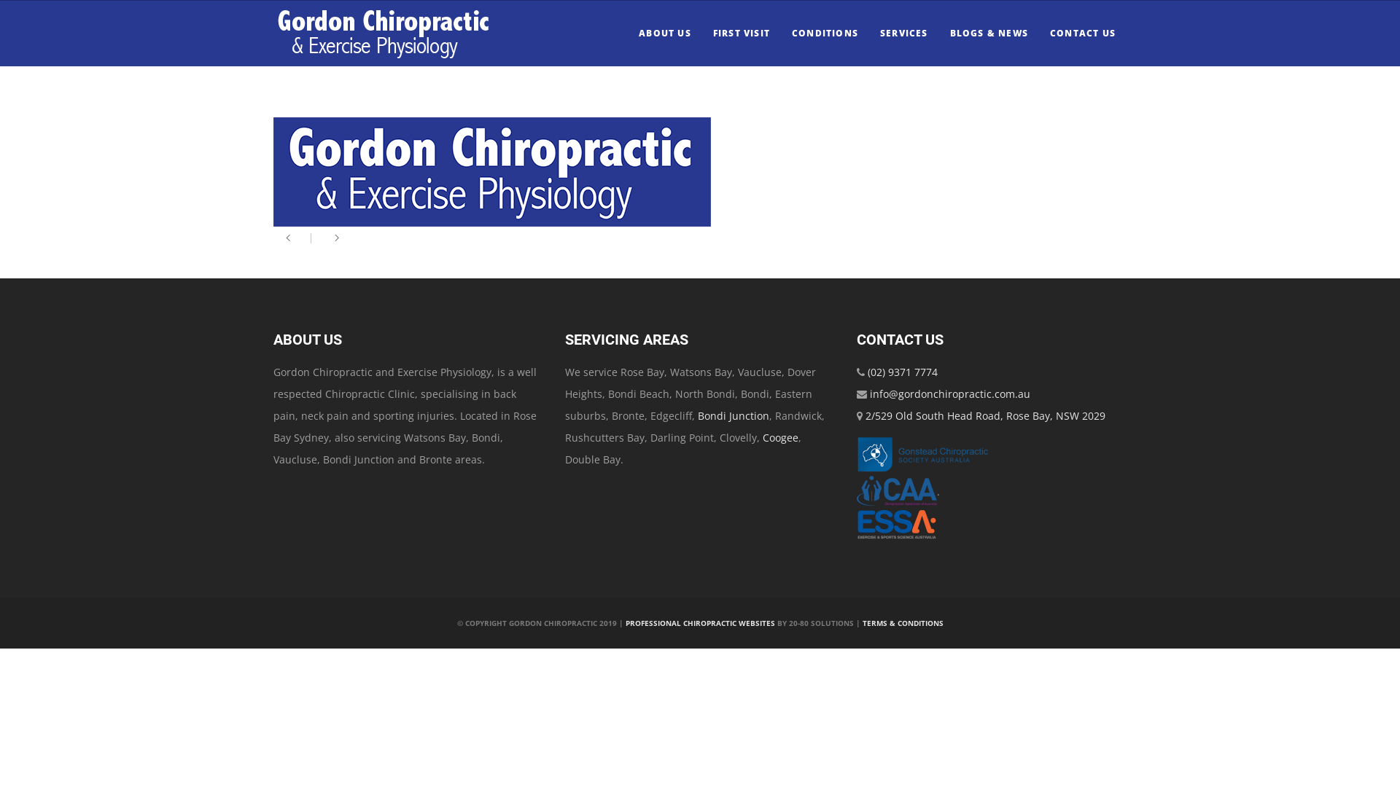 The image size is (1400, 787). I want to click on 2/529 Old South Head Road, Rose Bay, NSW 2029, so click(986, 415).